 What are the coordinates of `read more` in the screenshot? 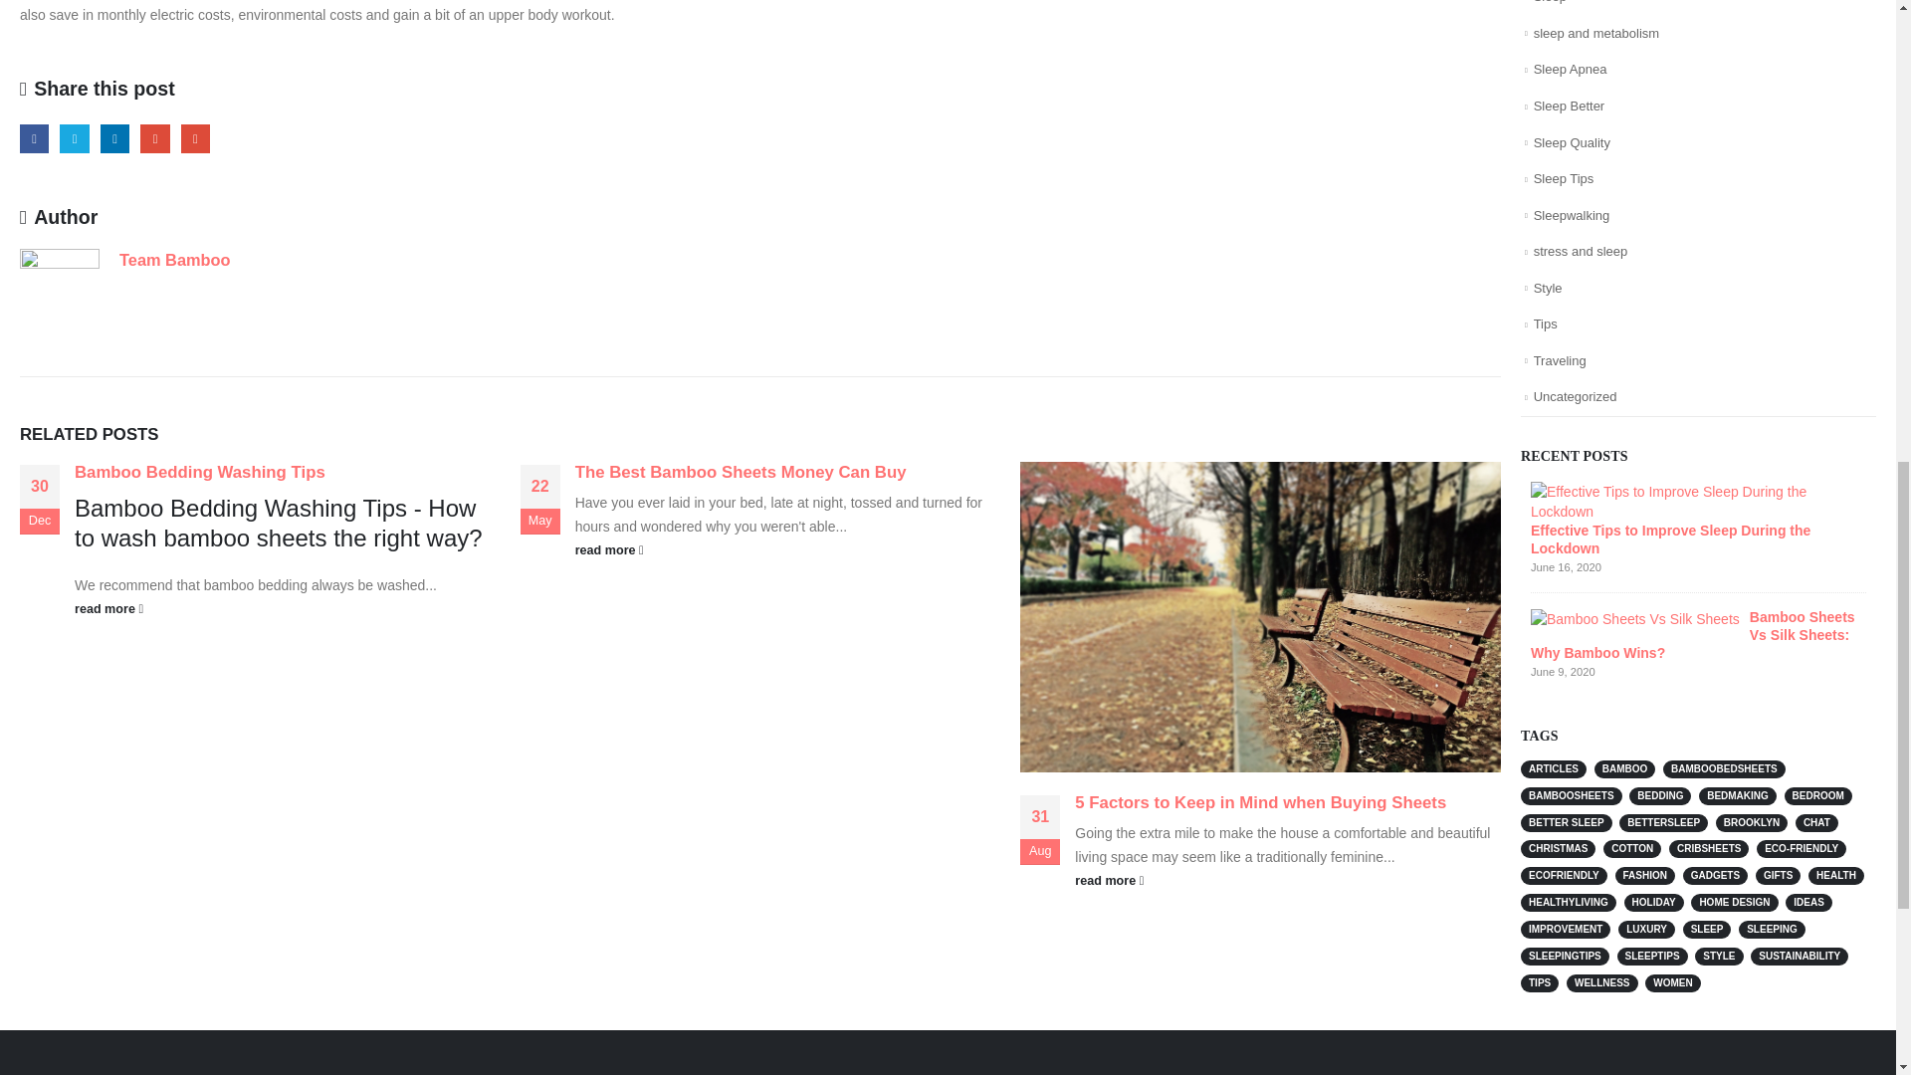 It's located at (788, 549).